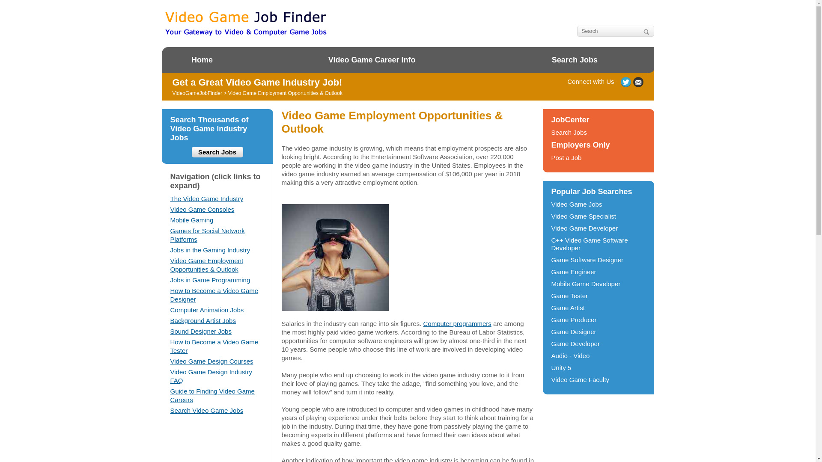 This screenshot has width=822, height=462. I want to click on Background Artist Jobs, so click(203, 320).